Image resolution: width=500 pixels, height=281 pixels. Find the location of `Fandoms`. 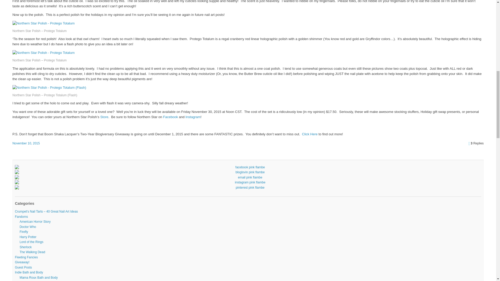

Fandoms is located at coordinates (21, 217).